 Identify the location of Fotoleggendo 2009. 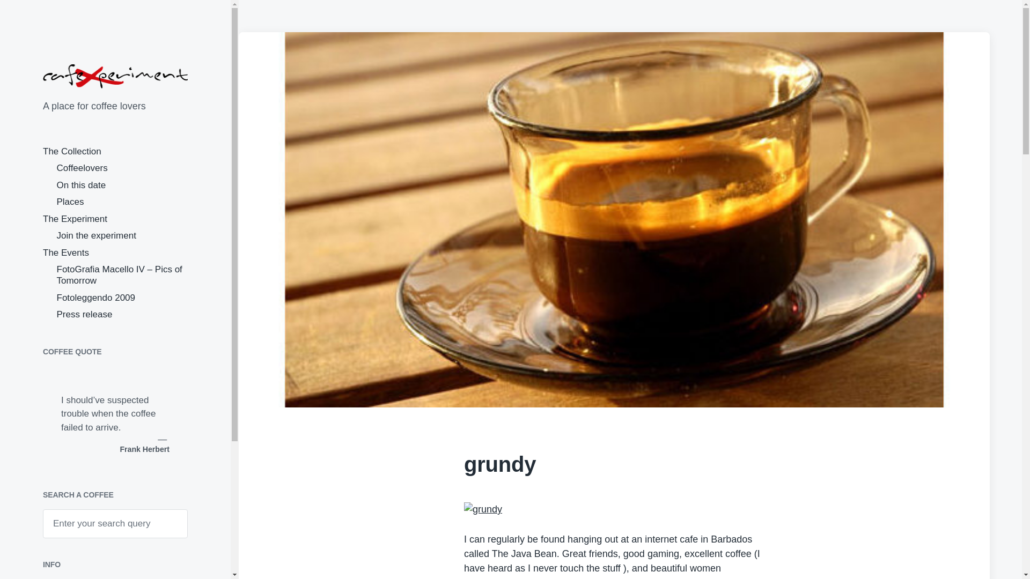
(96, 298).